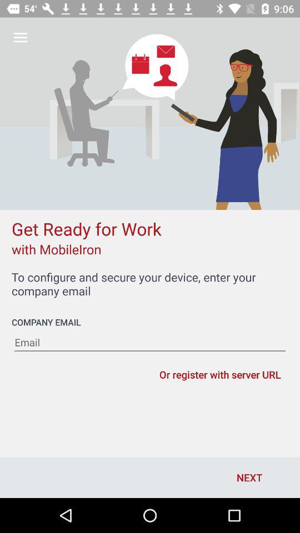 This screenshot has height=533, width=300. I want to click on login, so click(150, 343).